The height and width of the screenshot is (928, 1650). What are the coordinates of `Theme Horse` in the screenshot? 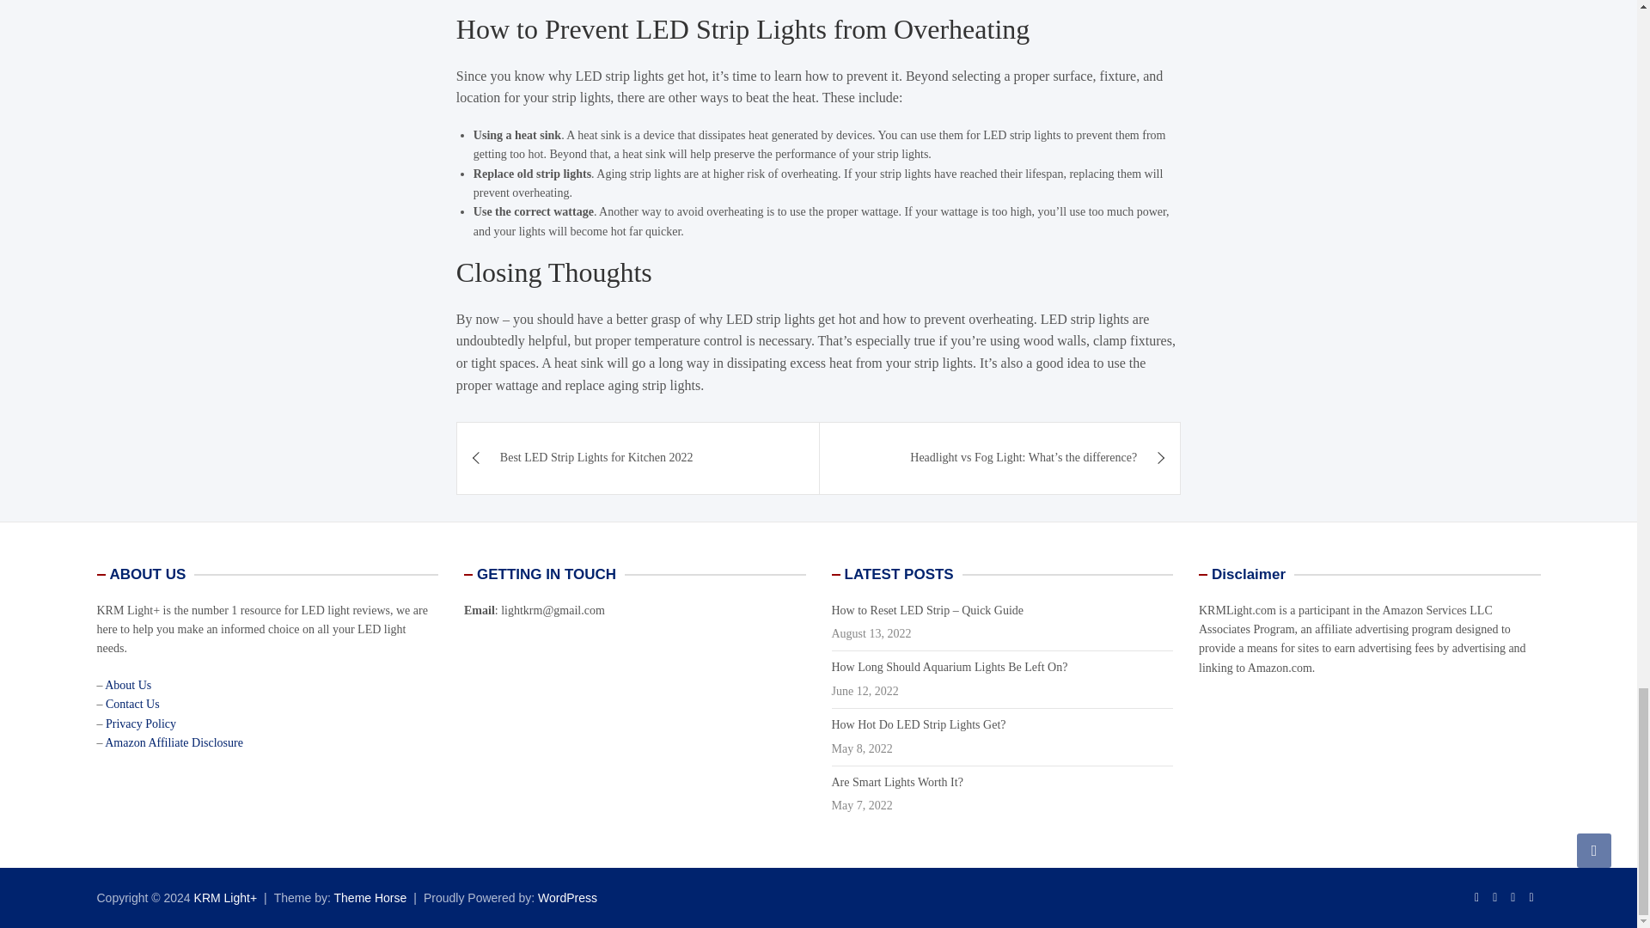 It's located at (371, 897).